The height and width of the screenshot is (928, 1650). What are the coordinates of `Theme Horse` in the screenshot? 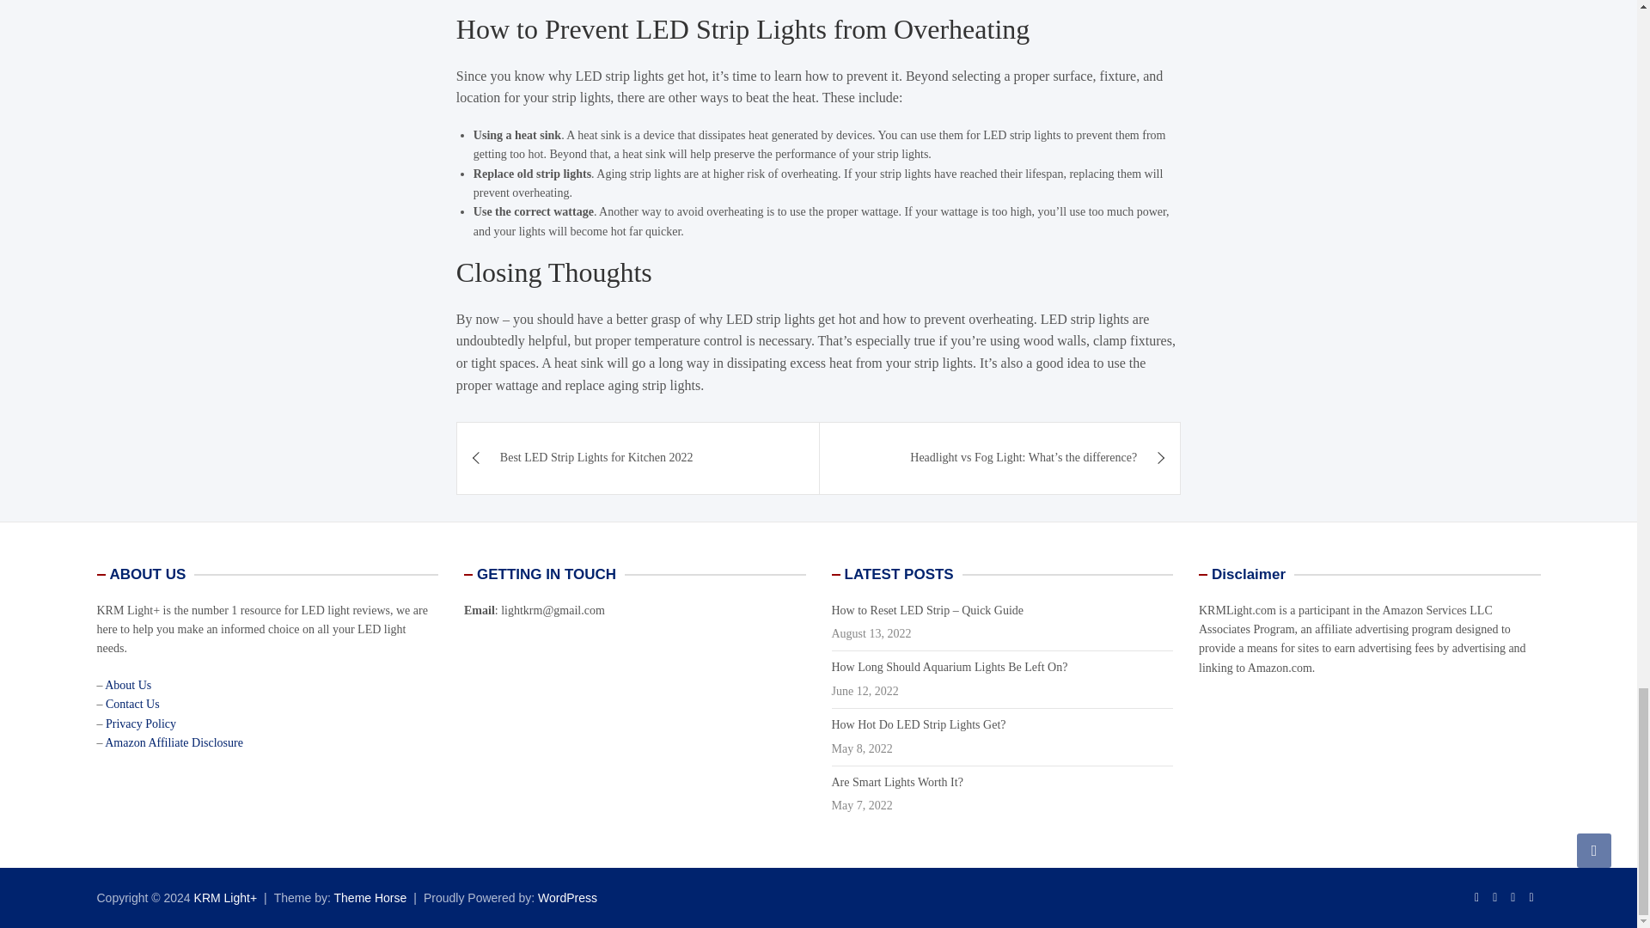 It's located at (371, 897).